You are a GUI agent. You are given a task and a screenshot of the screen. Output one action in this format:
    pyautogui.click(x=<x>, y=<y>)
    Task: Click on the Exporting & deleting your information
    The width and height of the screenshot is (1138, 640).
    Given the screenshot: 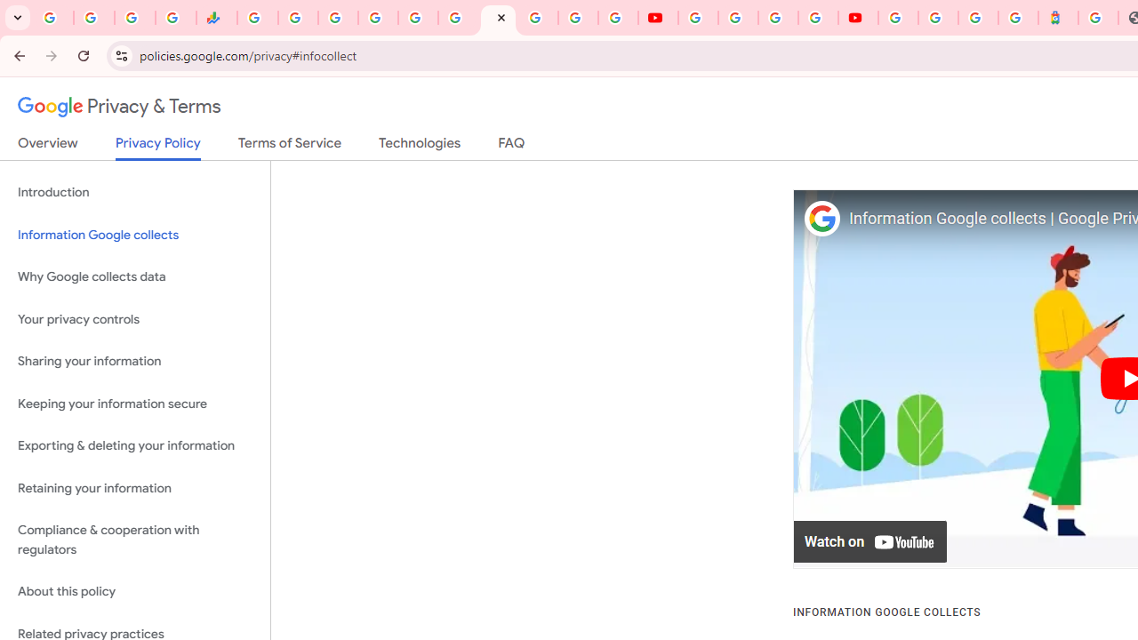 What is the action you would take?
    pyautogui.click(x=135, y=446)
    